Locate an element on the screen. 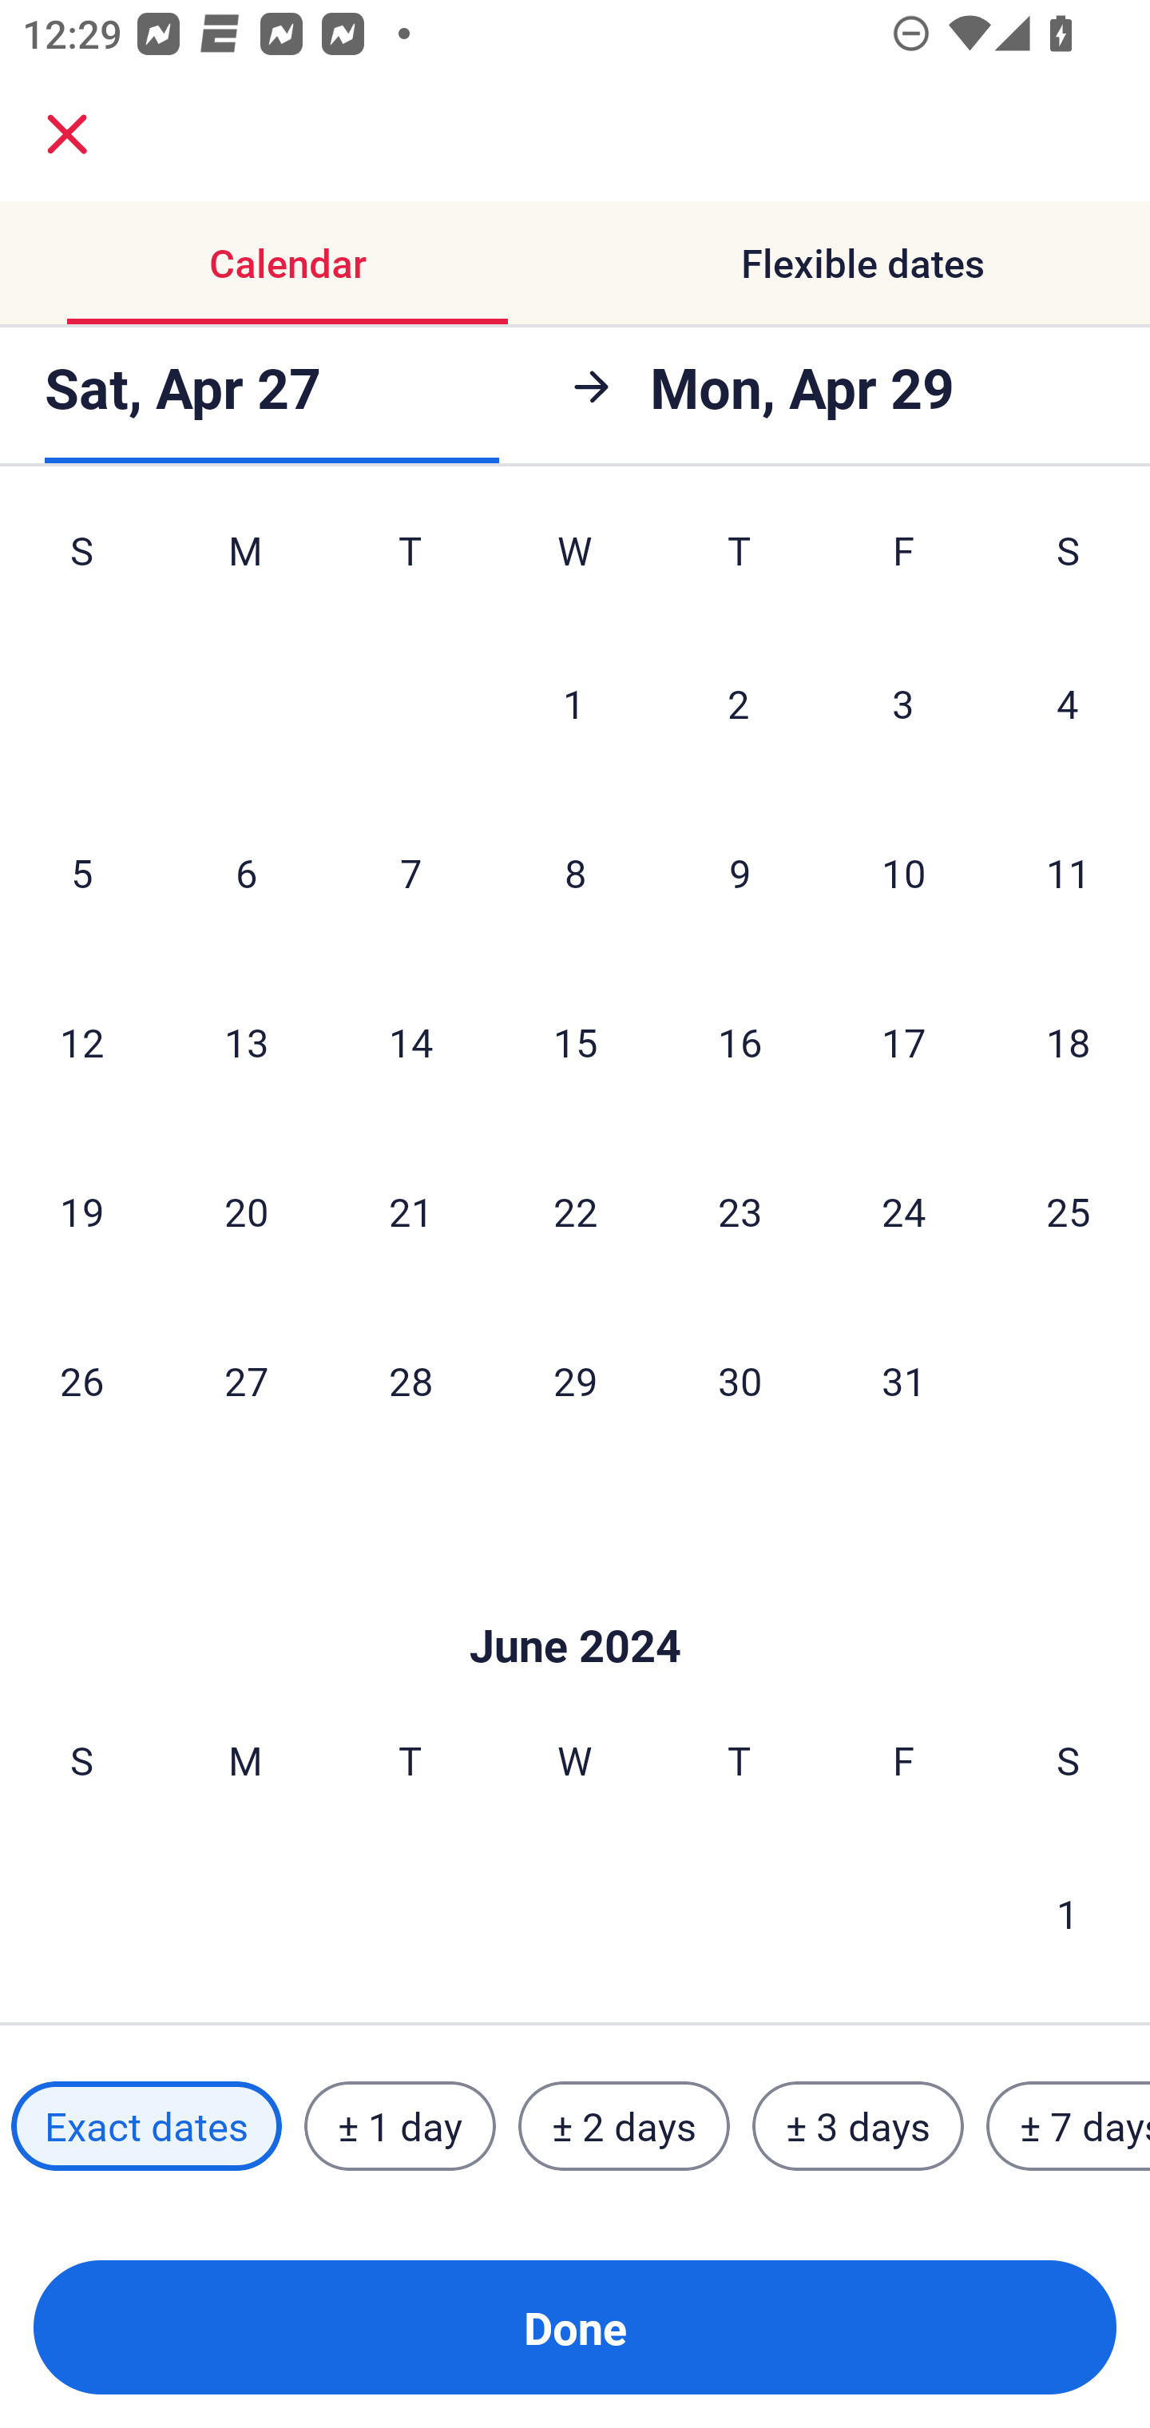  15 Wednesday, May 15, 2024 is located at coordinates (575, 1041).